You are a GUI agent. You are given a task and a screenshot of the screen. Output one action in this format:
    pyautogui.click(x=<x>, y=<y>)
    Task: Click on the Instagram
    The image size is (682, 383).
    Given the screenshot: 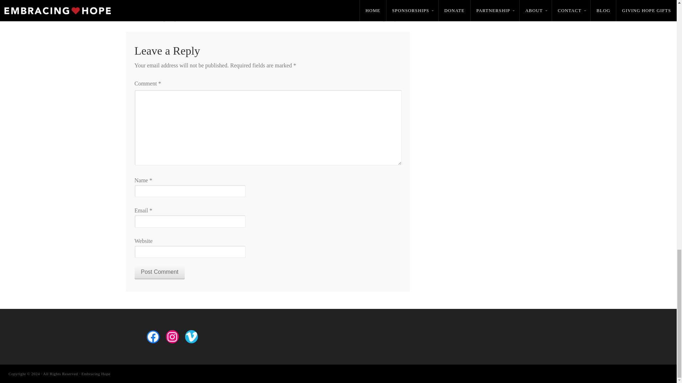 What is the action you would take?
    pyautogui.click(x=172, y=337)
    